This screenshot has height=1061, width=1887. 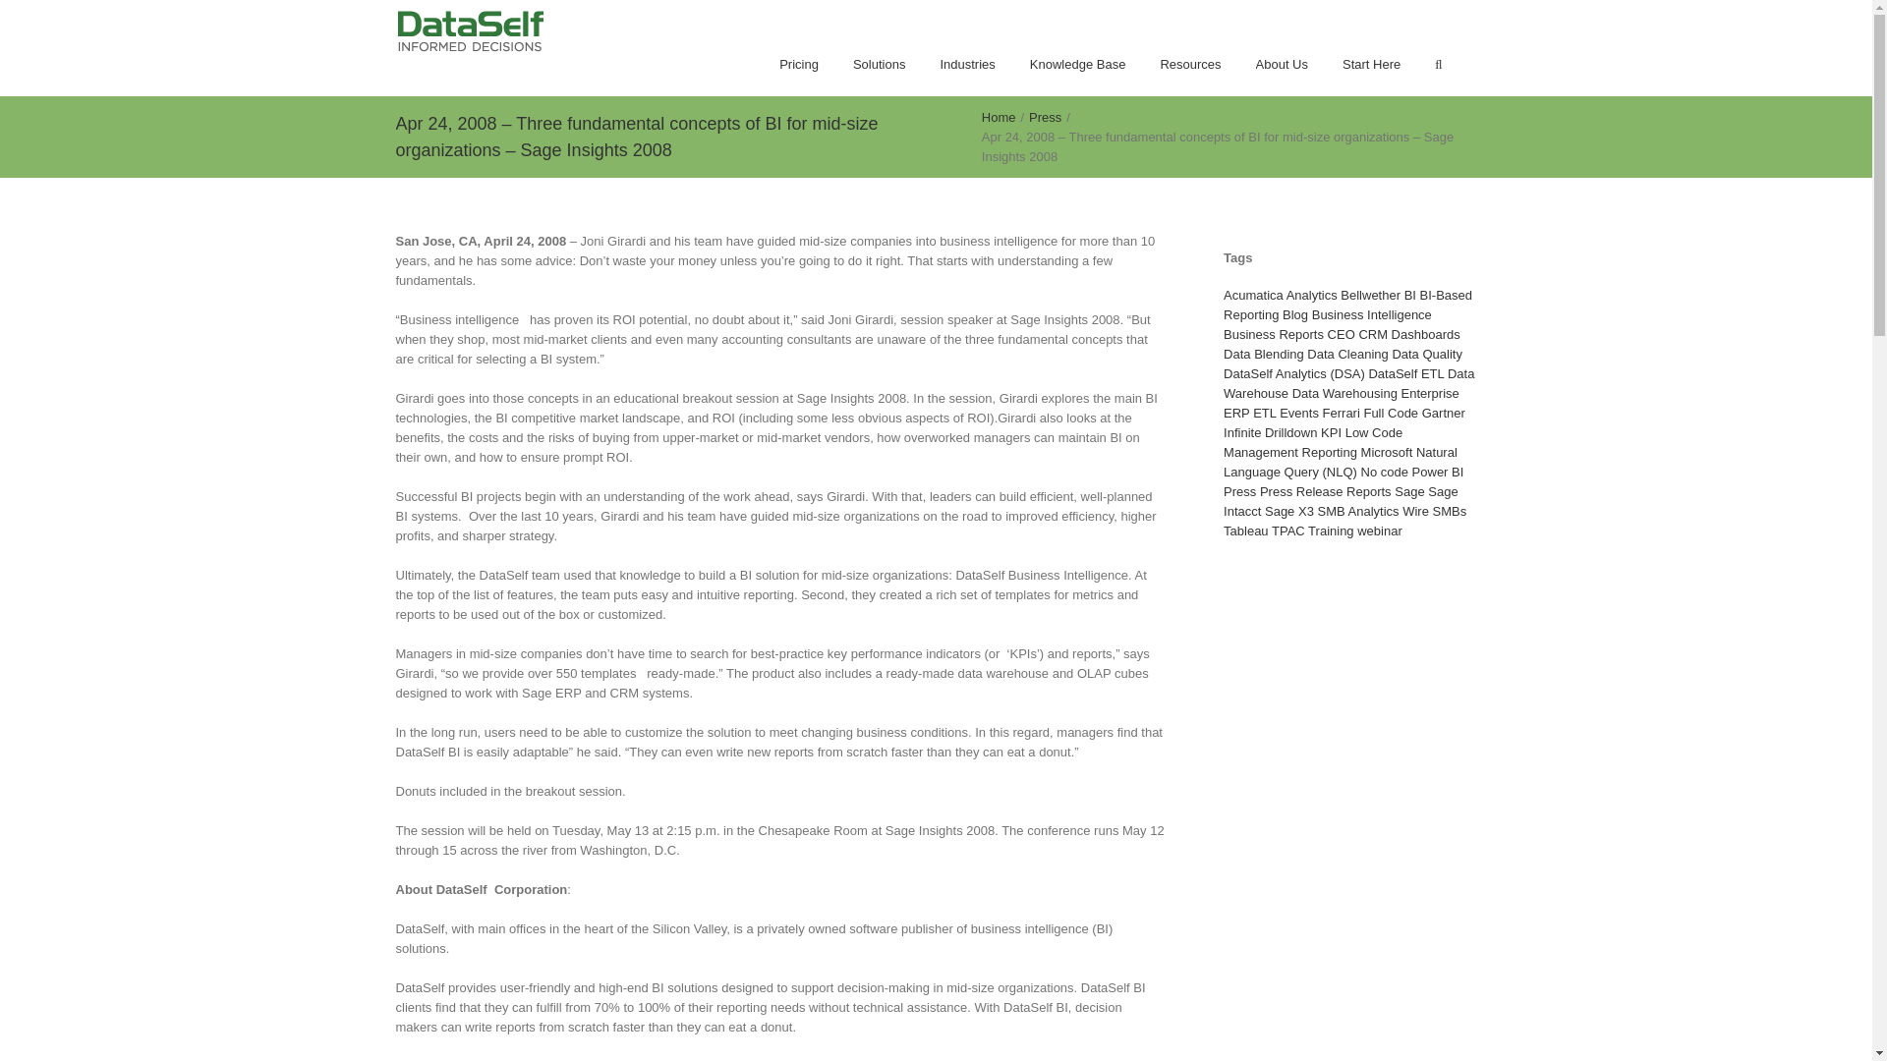 I want to click on Resources, so click(x=1190, y=65).